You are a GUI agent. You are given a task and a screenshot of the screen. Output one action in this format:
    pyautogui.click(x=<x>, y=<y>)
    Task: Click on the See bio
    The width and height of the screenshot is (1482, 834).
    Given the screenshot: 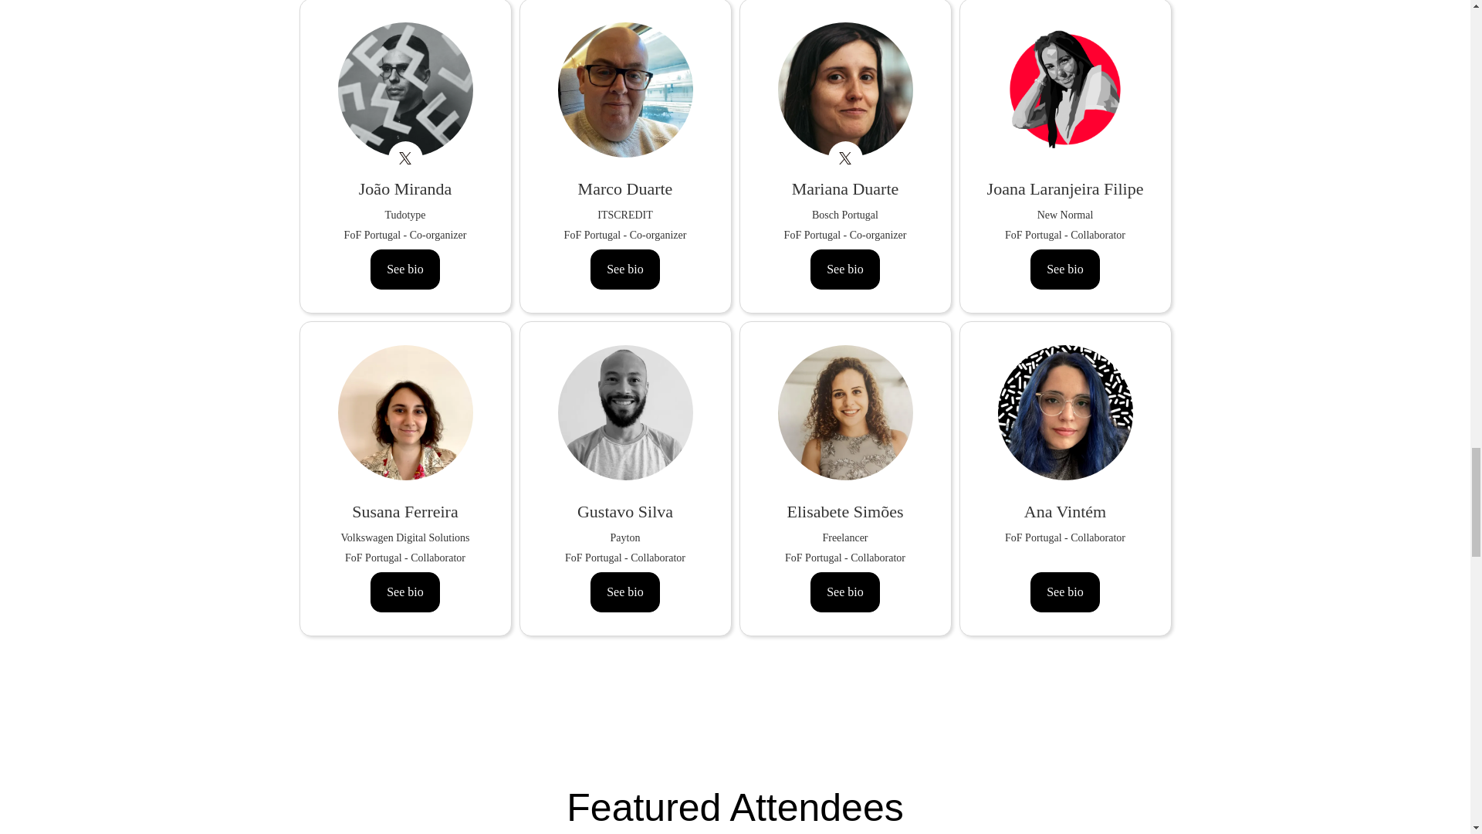 What is the action you would take?
    pyautogui.click(x=1064, y=269)
    